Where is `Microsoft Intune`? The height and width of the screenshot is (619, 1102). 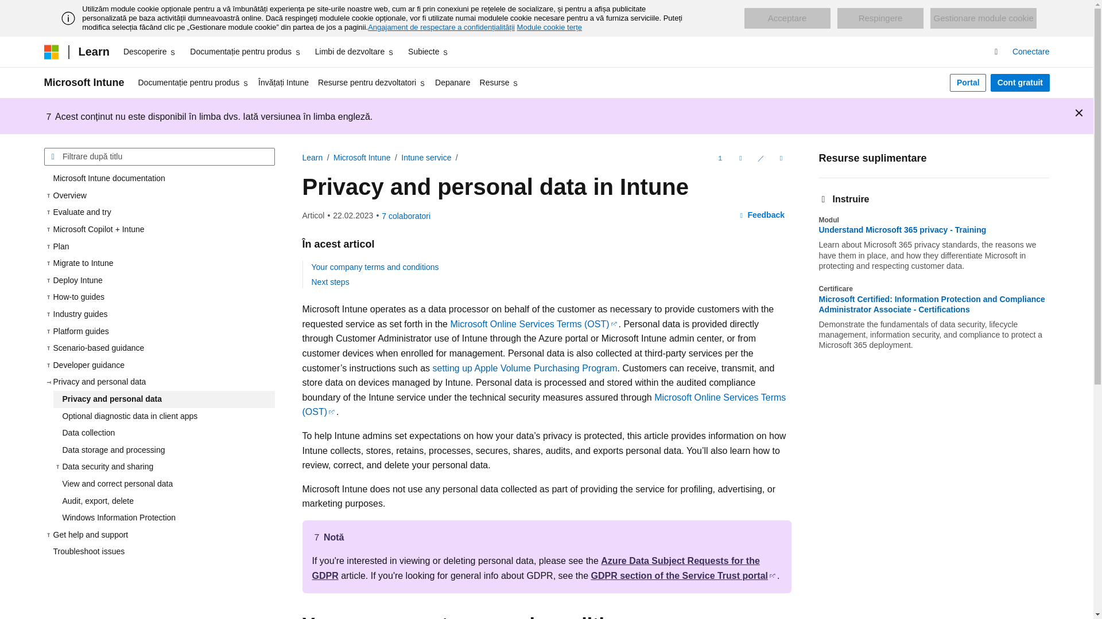
Microsoft Intune is located at coordinates (84, 83).